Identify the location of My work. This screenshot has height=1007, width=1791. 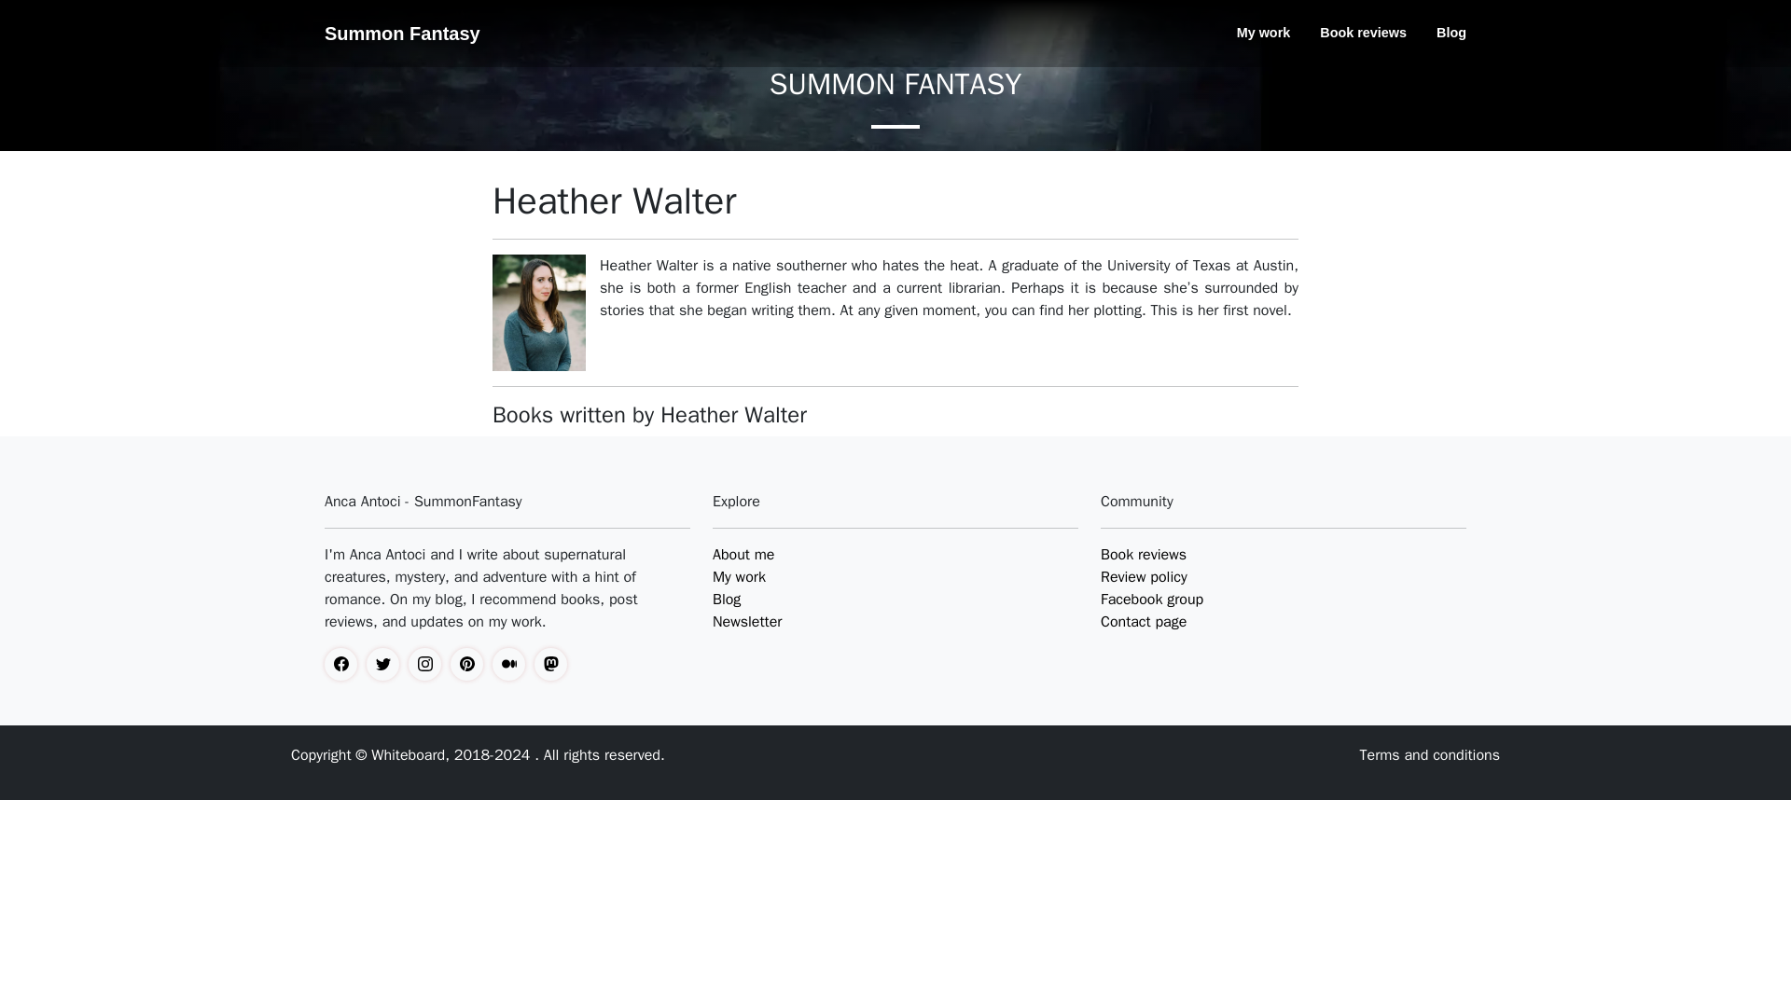
(739, 576).